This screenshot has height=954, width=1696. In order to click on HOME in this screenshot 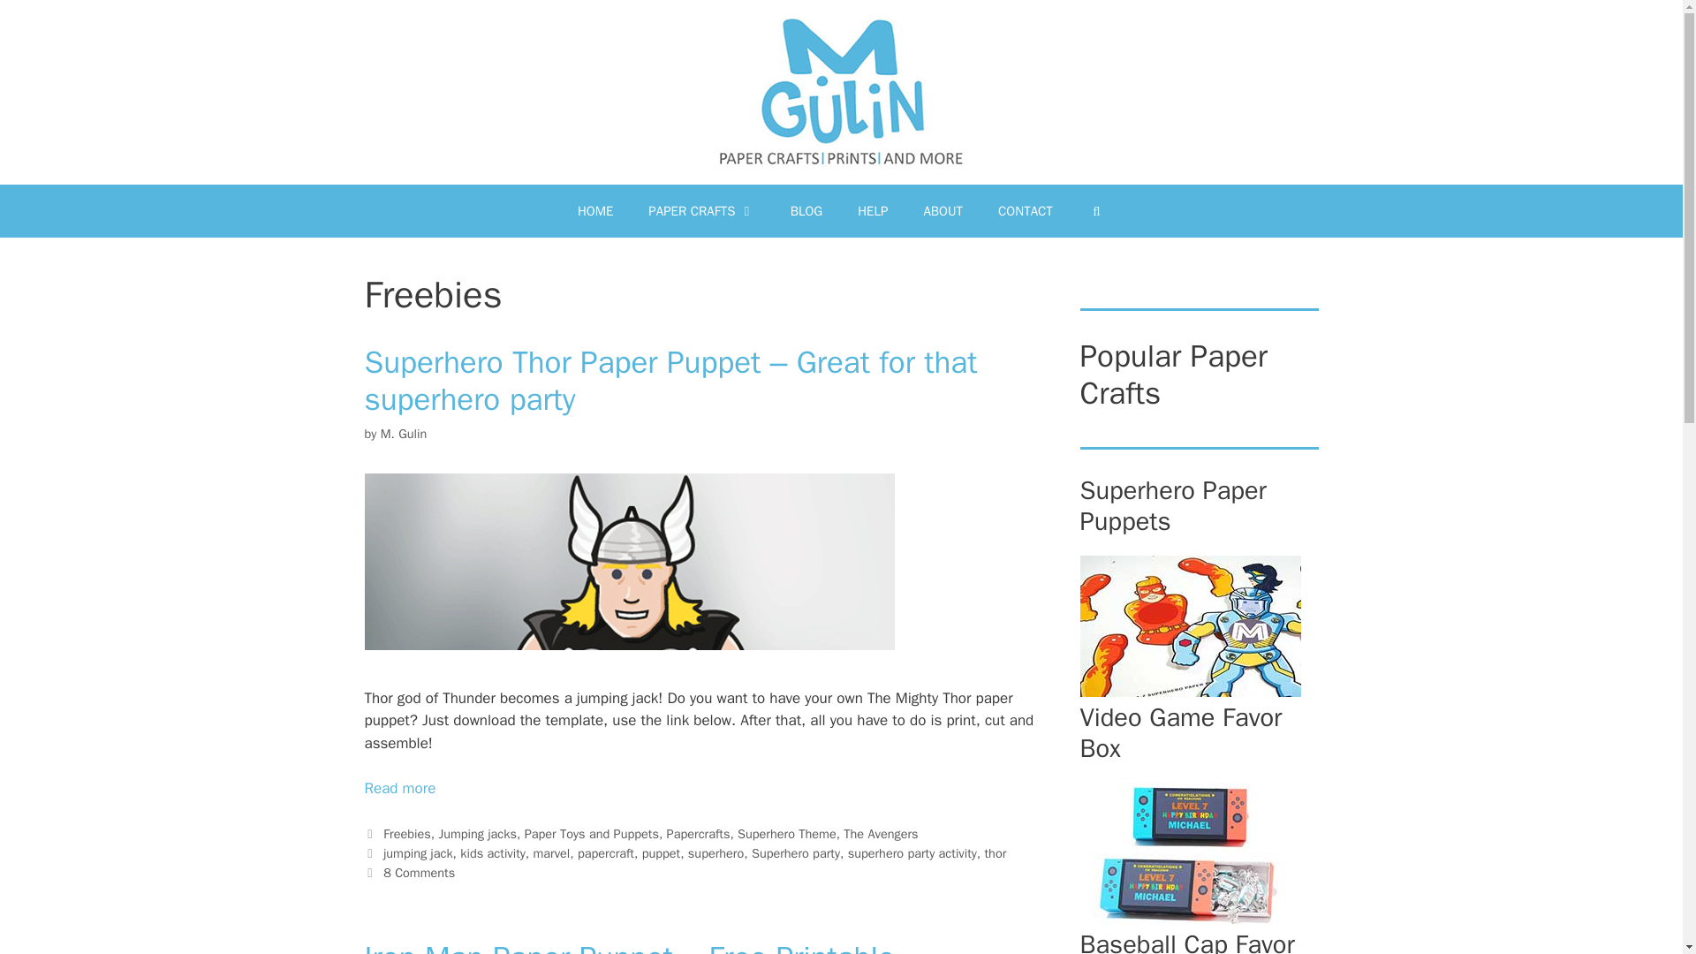, I will do `click(595, 210)`.